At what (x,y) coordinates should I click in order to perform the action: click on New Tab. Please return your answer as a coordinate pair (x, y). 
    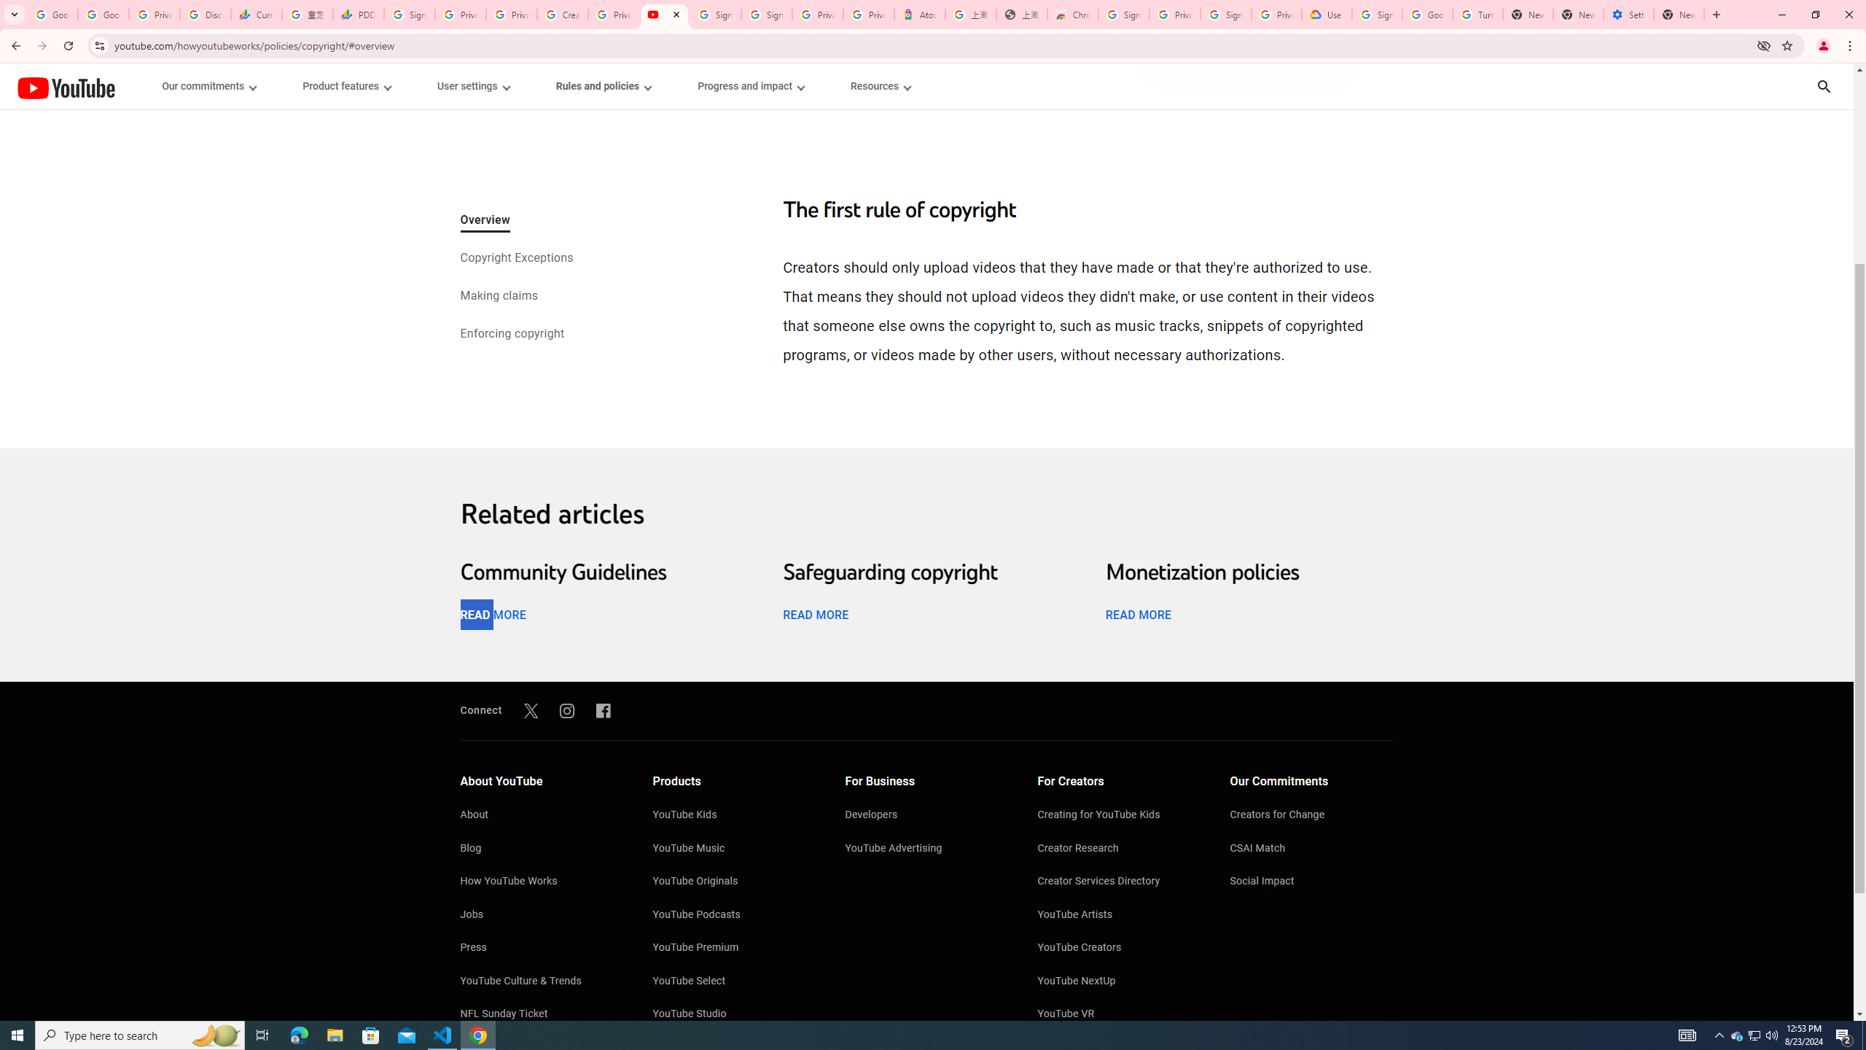
    Looking at the image, I should click on (1679, 15).